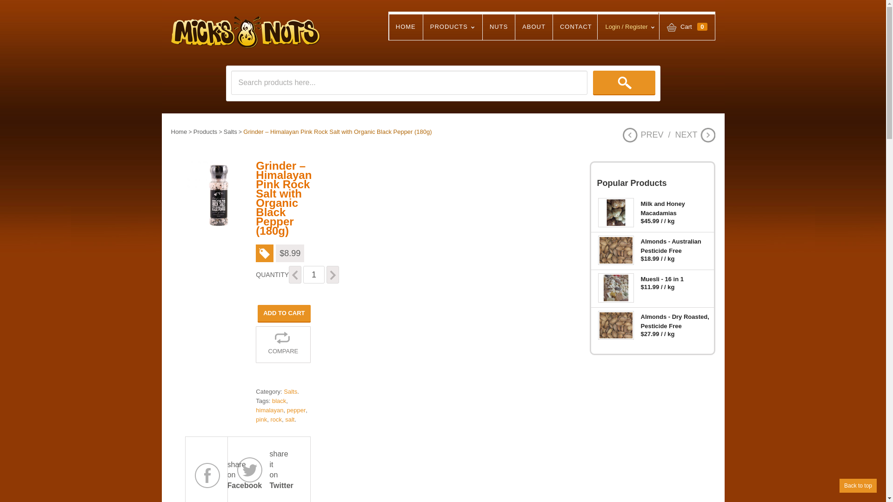  I want to click on COMPARE, so click(283, 345).